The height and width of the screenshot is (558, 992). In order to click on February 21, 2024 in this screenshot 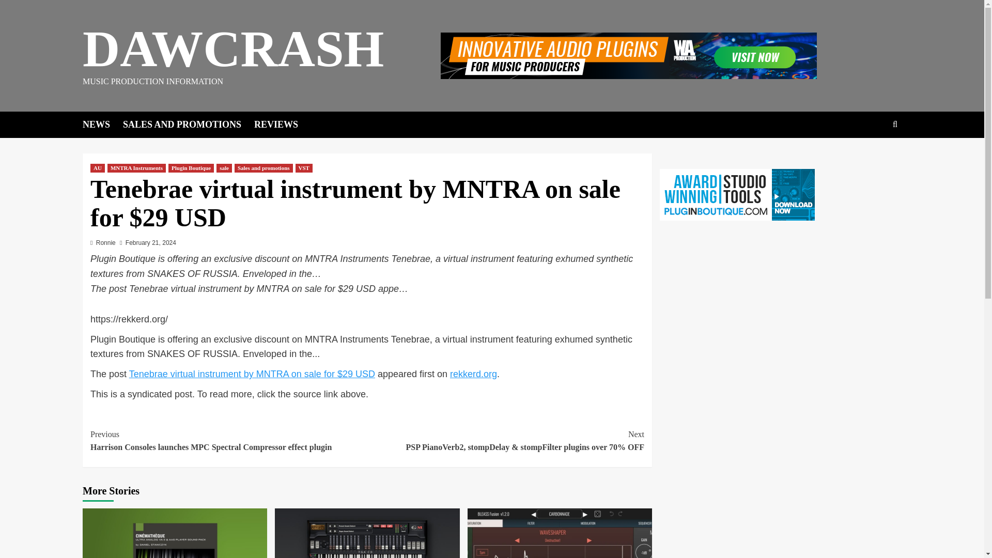, I will do `click(151, 243)`.